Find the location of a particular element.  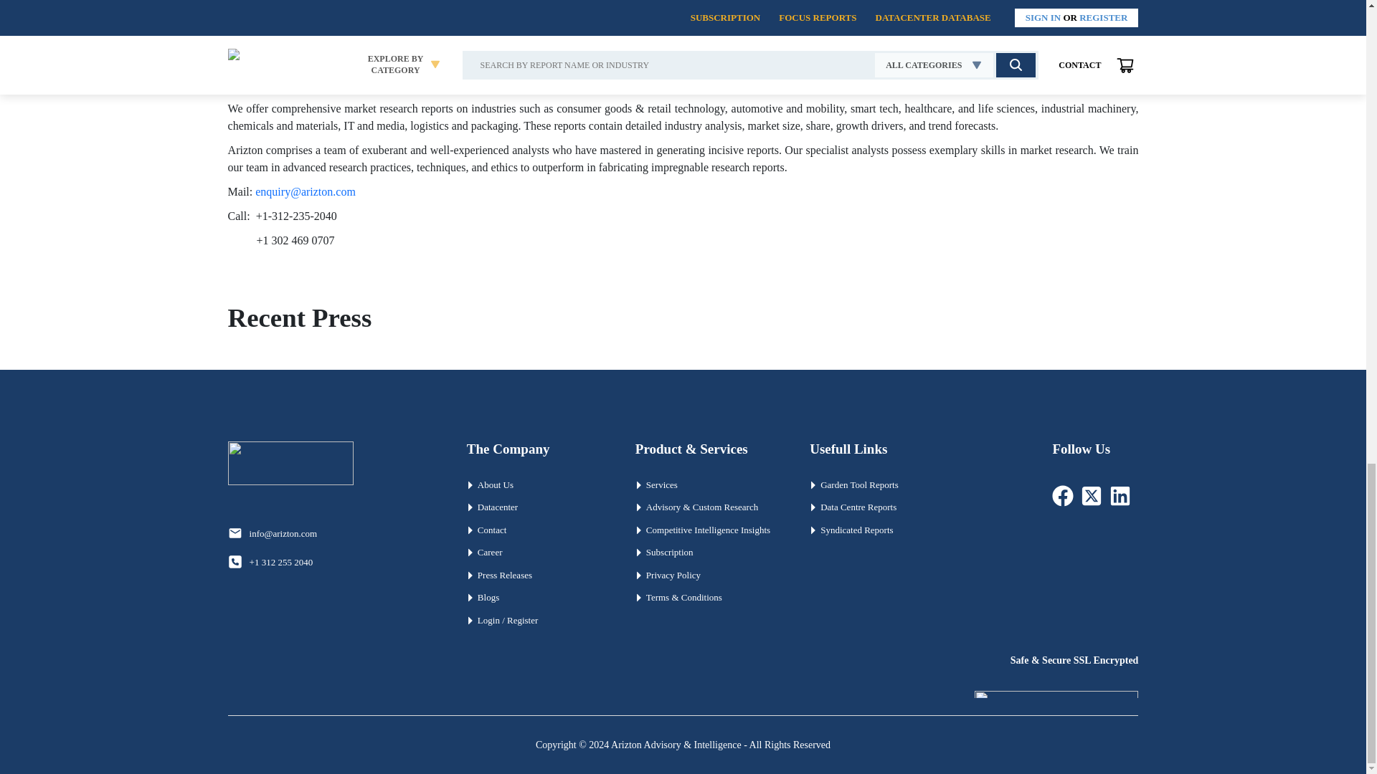

Contact is located at coordinates (536, 530).